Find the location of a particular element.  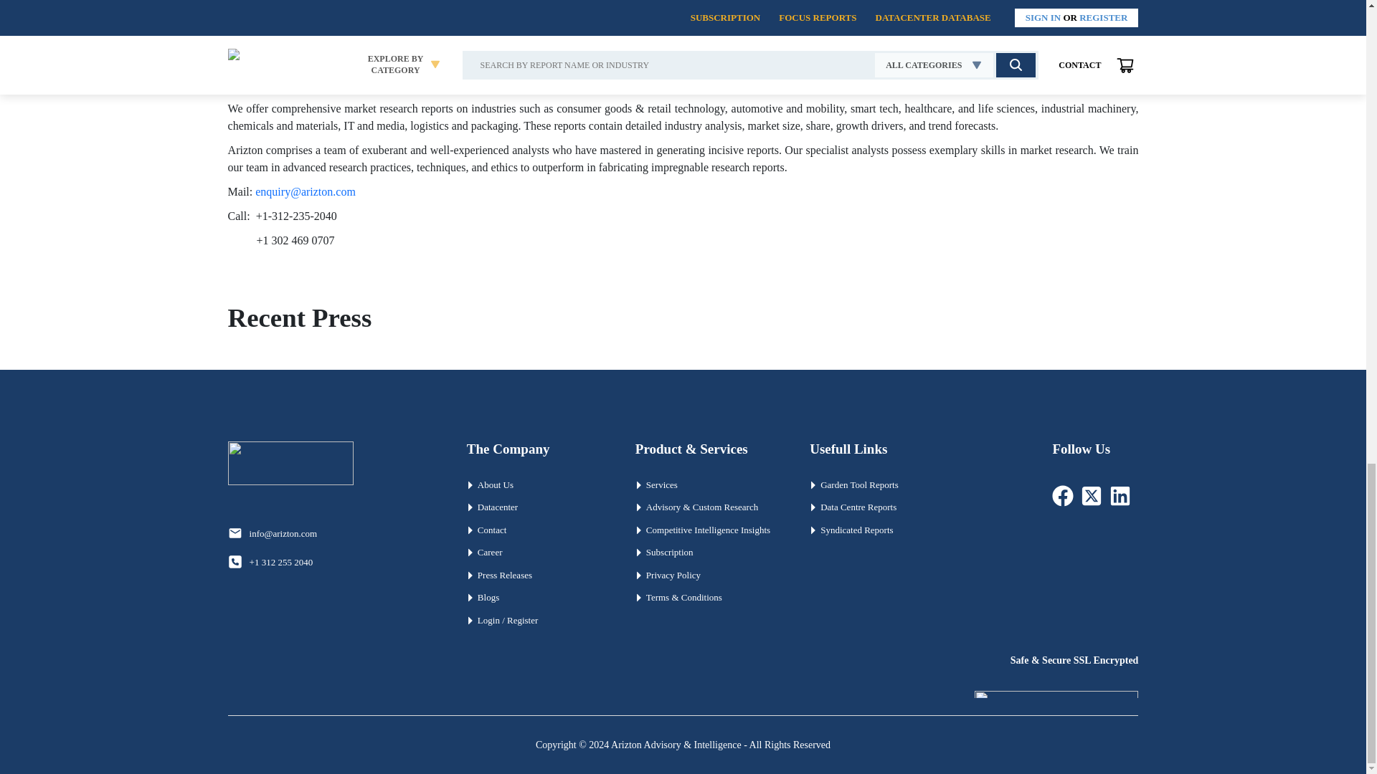

Contact is located at coordinates (536, 530).